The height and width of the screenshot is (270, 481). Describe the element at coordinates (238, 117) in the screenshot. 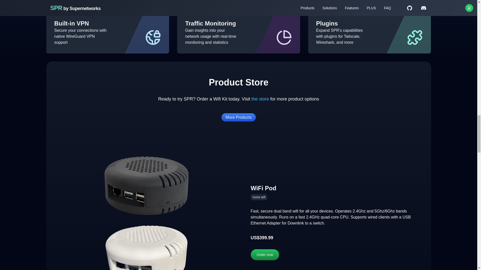

I see `More Products` at that location.